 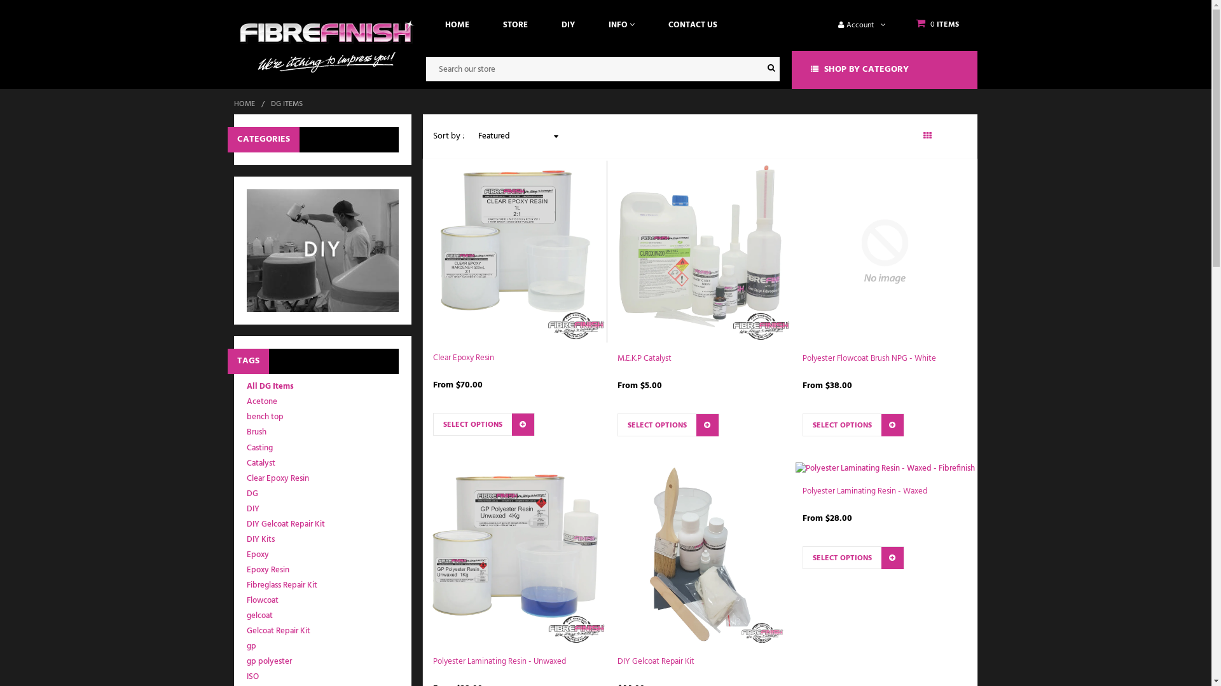 What do you see at coordinates (956, 136) in the screenshot?
I see `List view` at bounding box center [956, 136].